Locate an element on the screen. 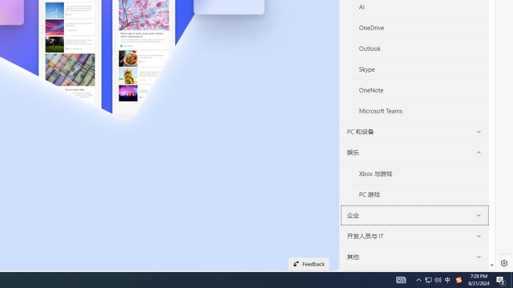  Microsoft Teams is located at coordinates (420, 110).